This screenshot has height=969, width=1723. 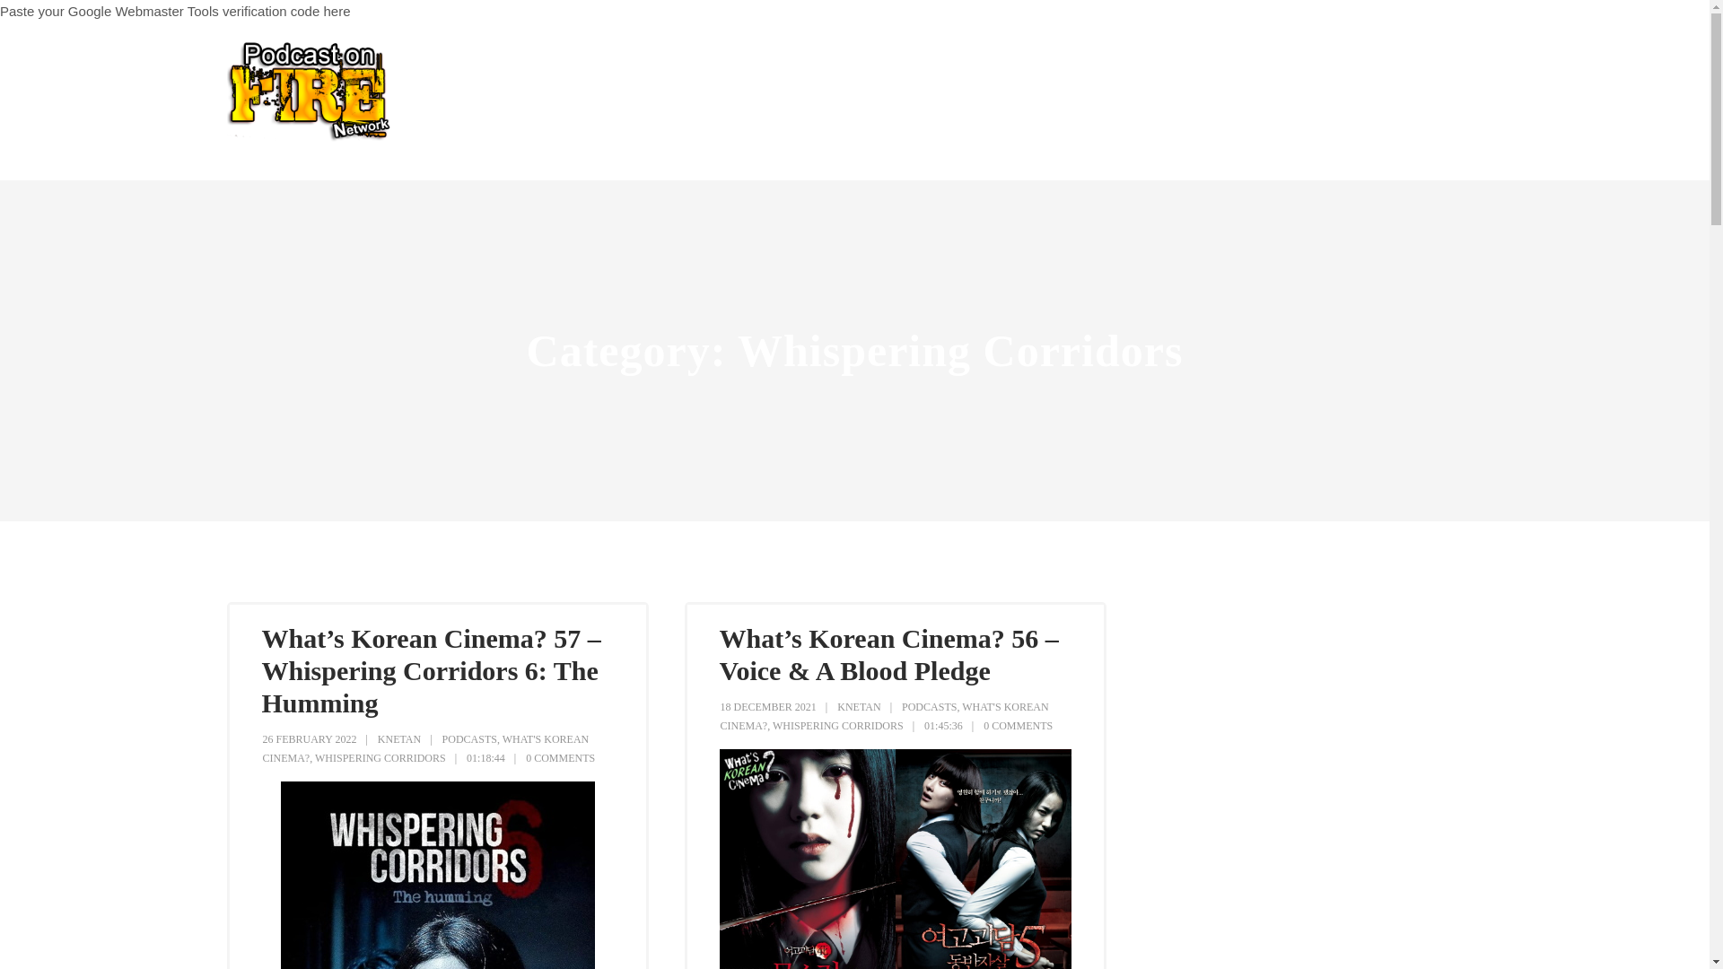 What do you see at coordinates (767, 706) in the screenshot?
I see `18 DECEMBER 2021` at bounding box center [767, 706].